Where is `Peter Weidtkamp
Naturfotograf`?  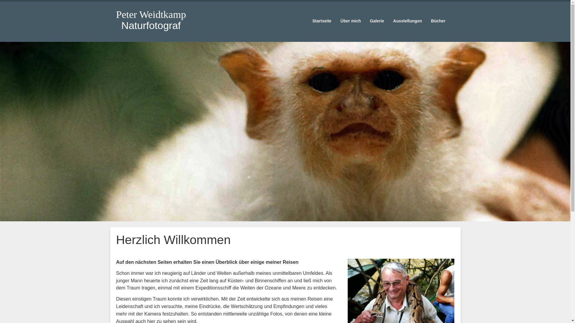
Peter Weidtkamp
Naturfotograf is located at coordinates (151, 22).